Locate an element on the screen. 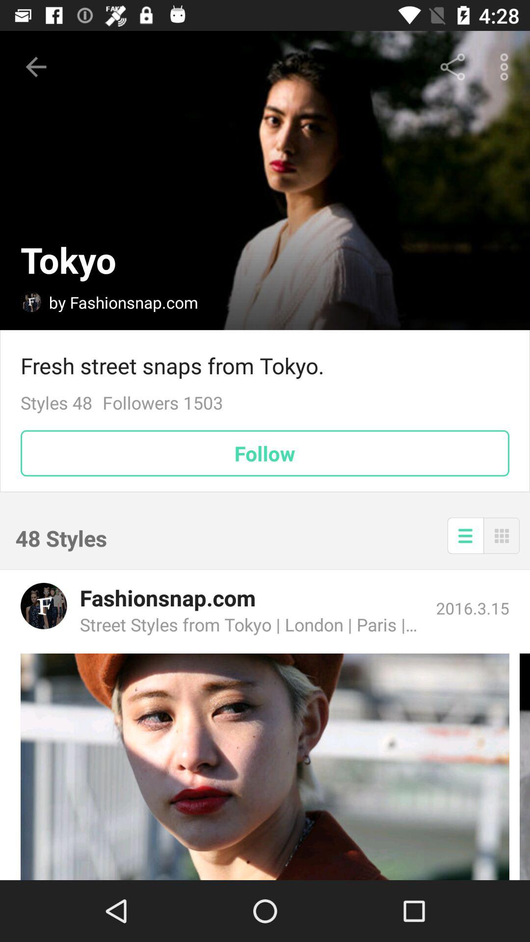  view image is located at coordinates (265, 767).